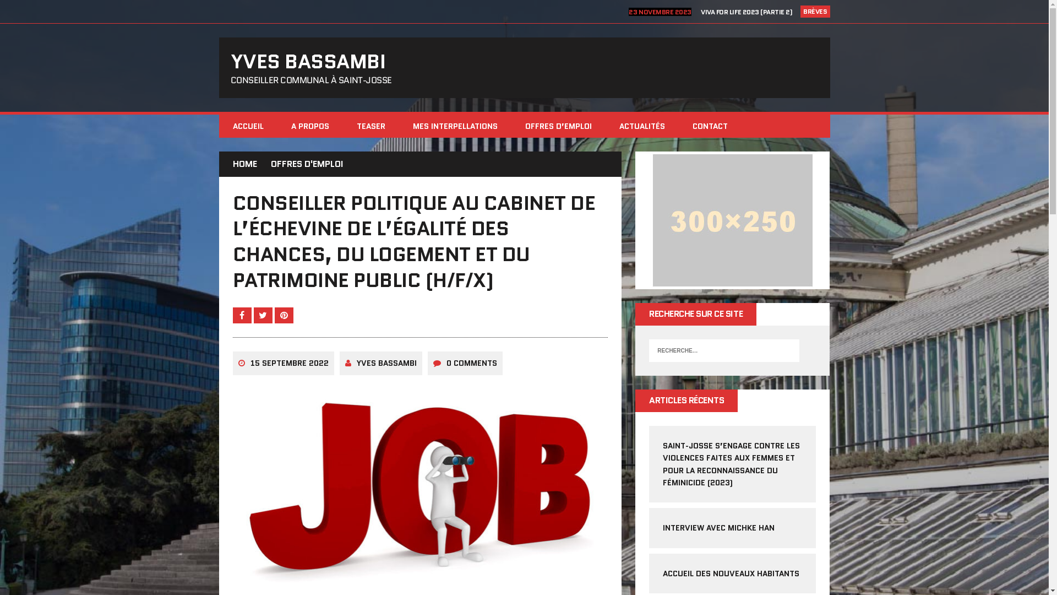 This screenshot has width=1057, height=595. I want to click on OFFRES D'EMPLOI, so click(307, 164).